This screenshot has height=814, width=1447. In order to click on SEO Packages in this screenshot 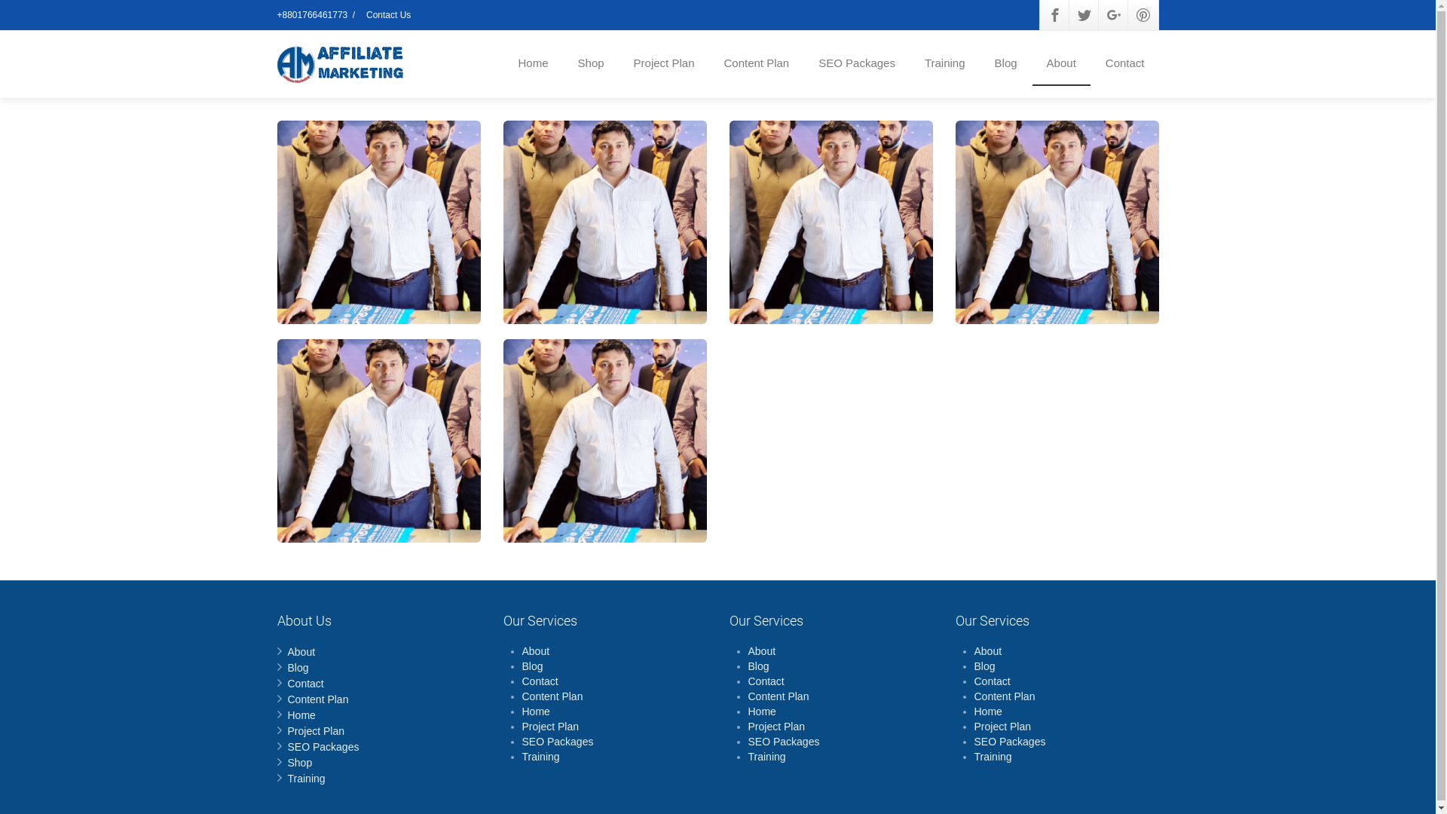, I will do `click(558, 742)`.